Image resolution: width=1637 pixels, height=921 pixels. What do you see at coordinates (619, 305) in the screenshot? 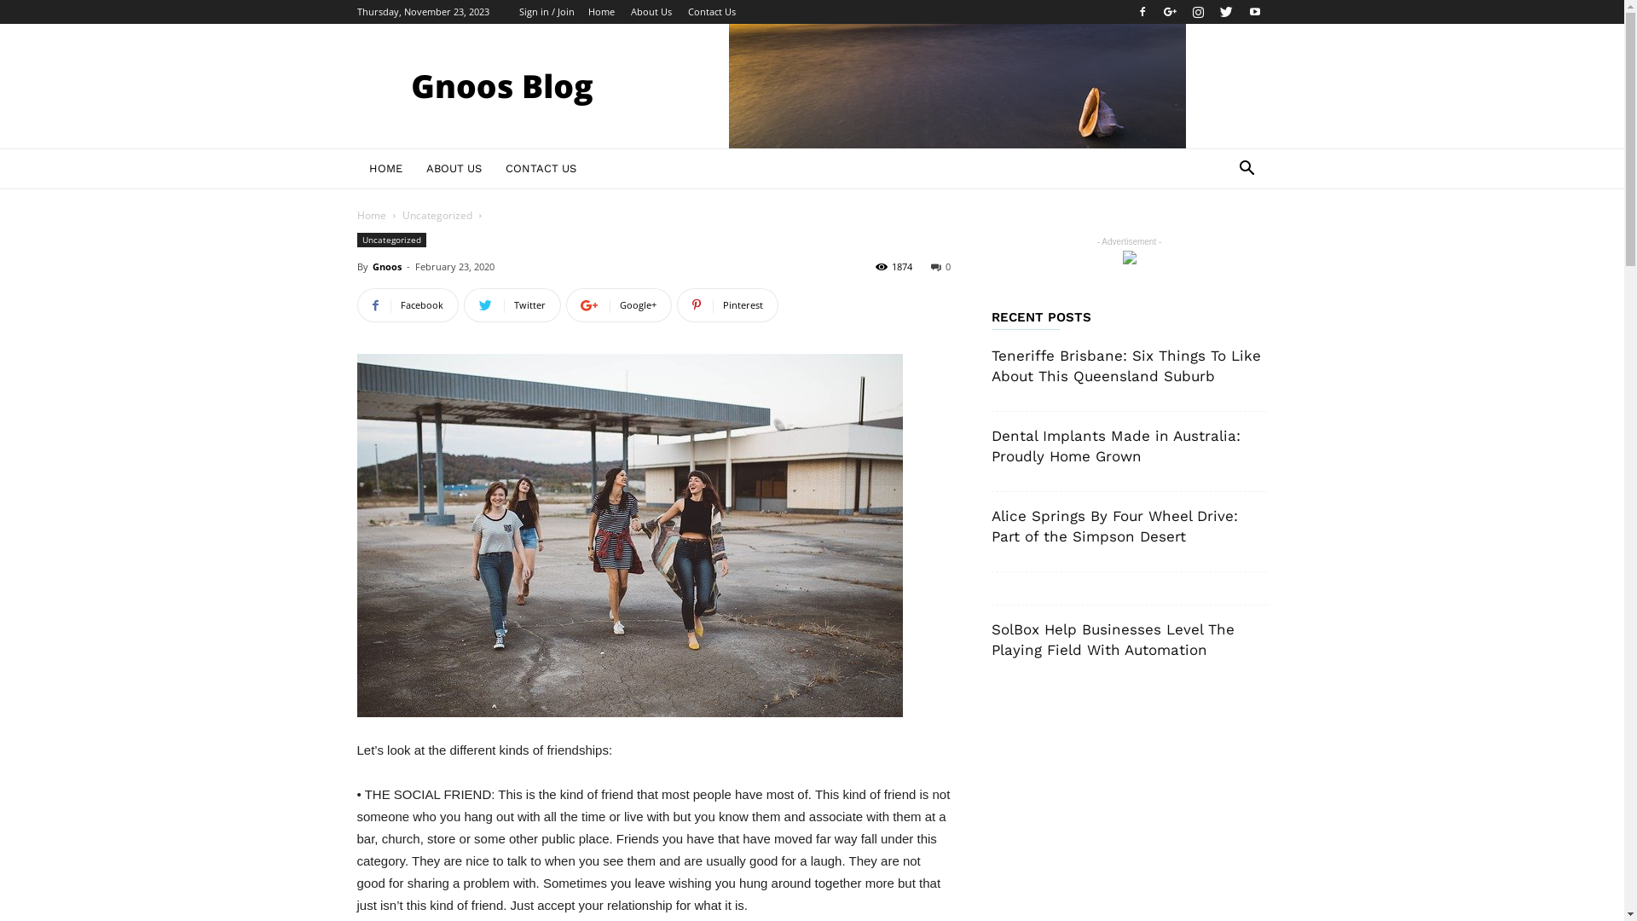
I see `Google+` at bounding box center [619, 305].